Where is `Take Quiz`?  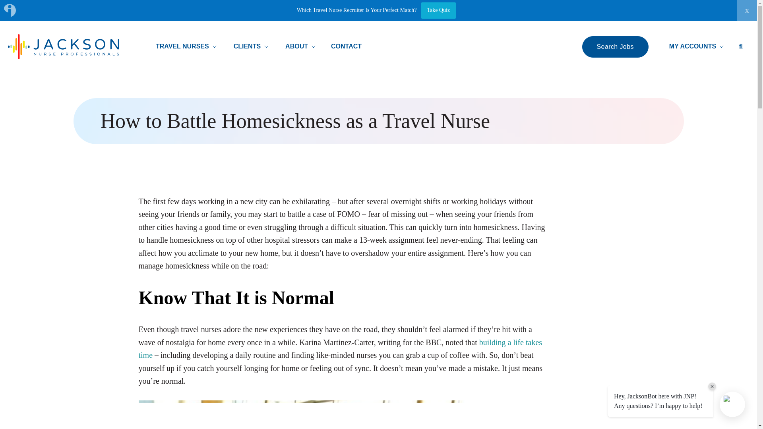 Take Quiz is located at coordinates (438, 10).